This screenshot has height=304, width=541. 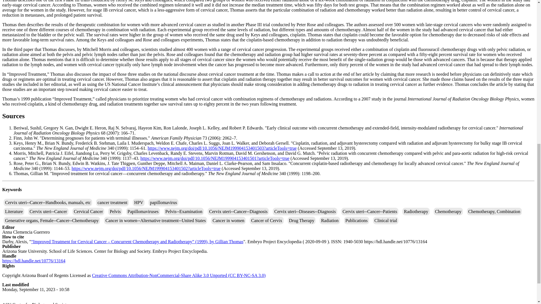 I want to click on Pelvis--Examination, so click(x=184, y=211).